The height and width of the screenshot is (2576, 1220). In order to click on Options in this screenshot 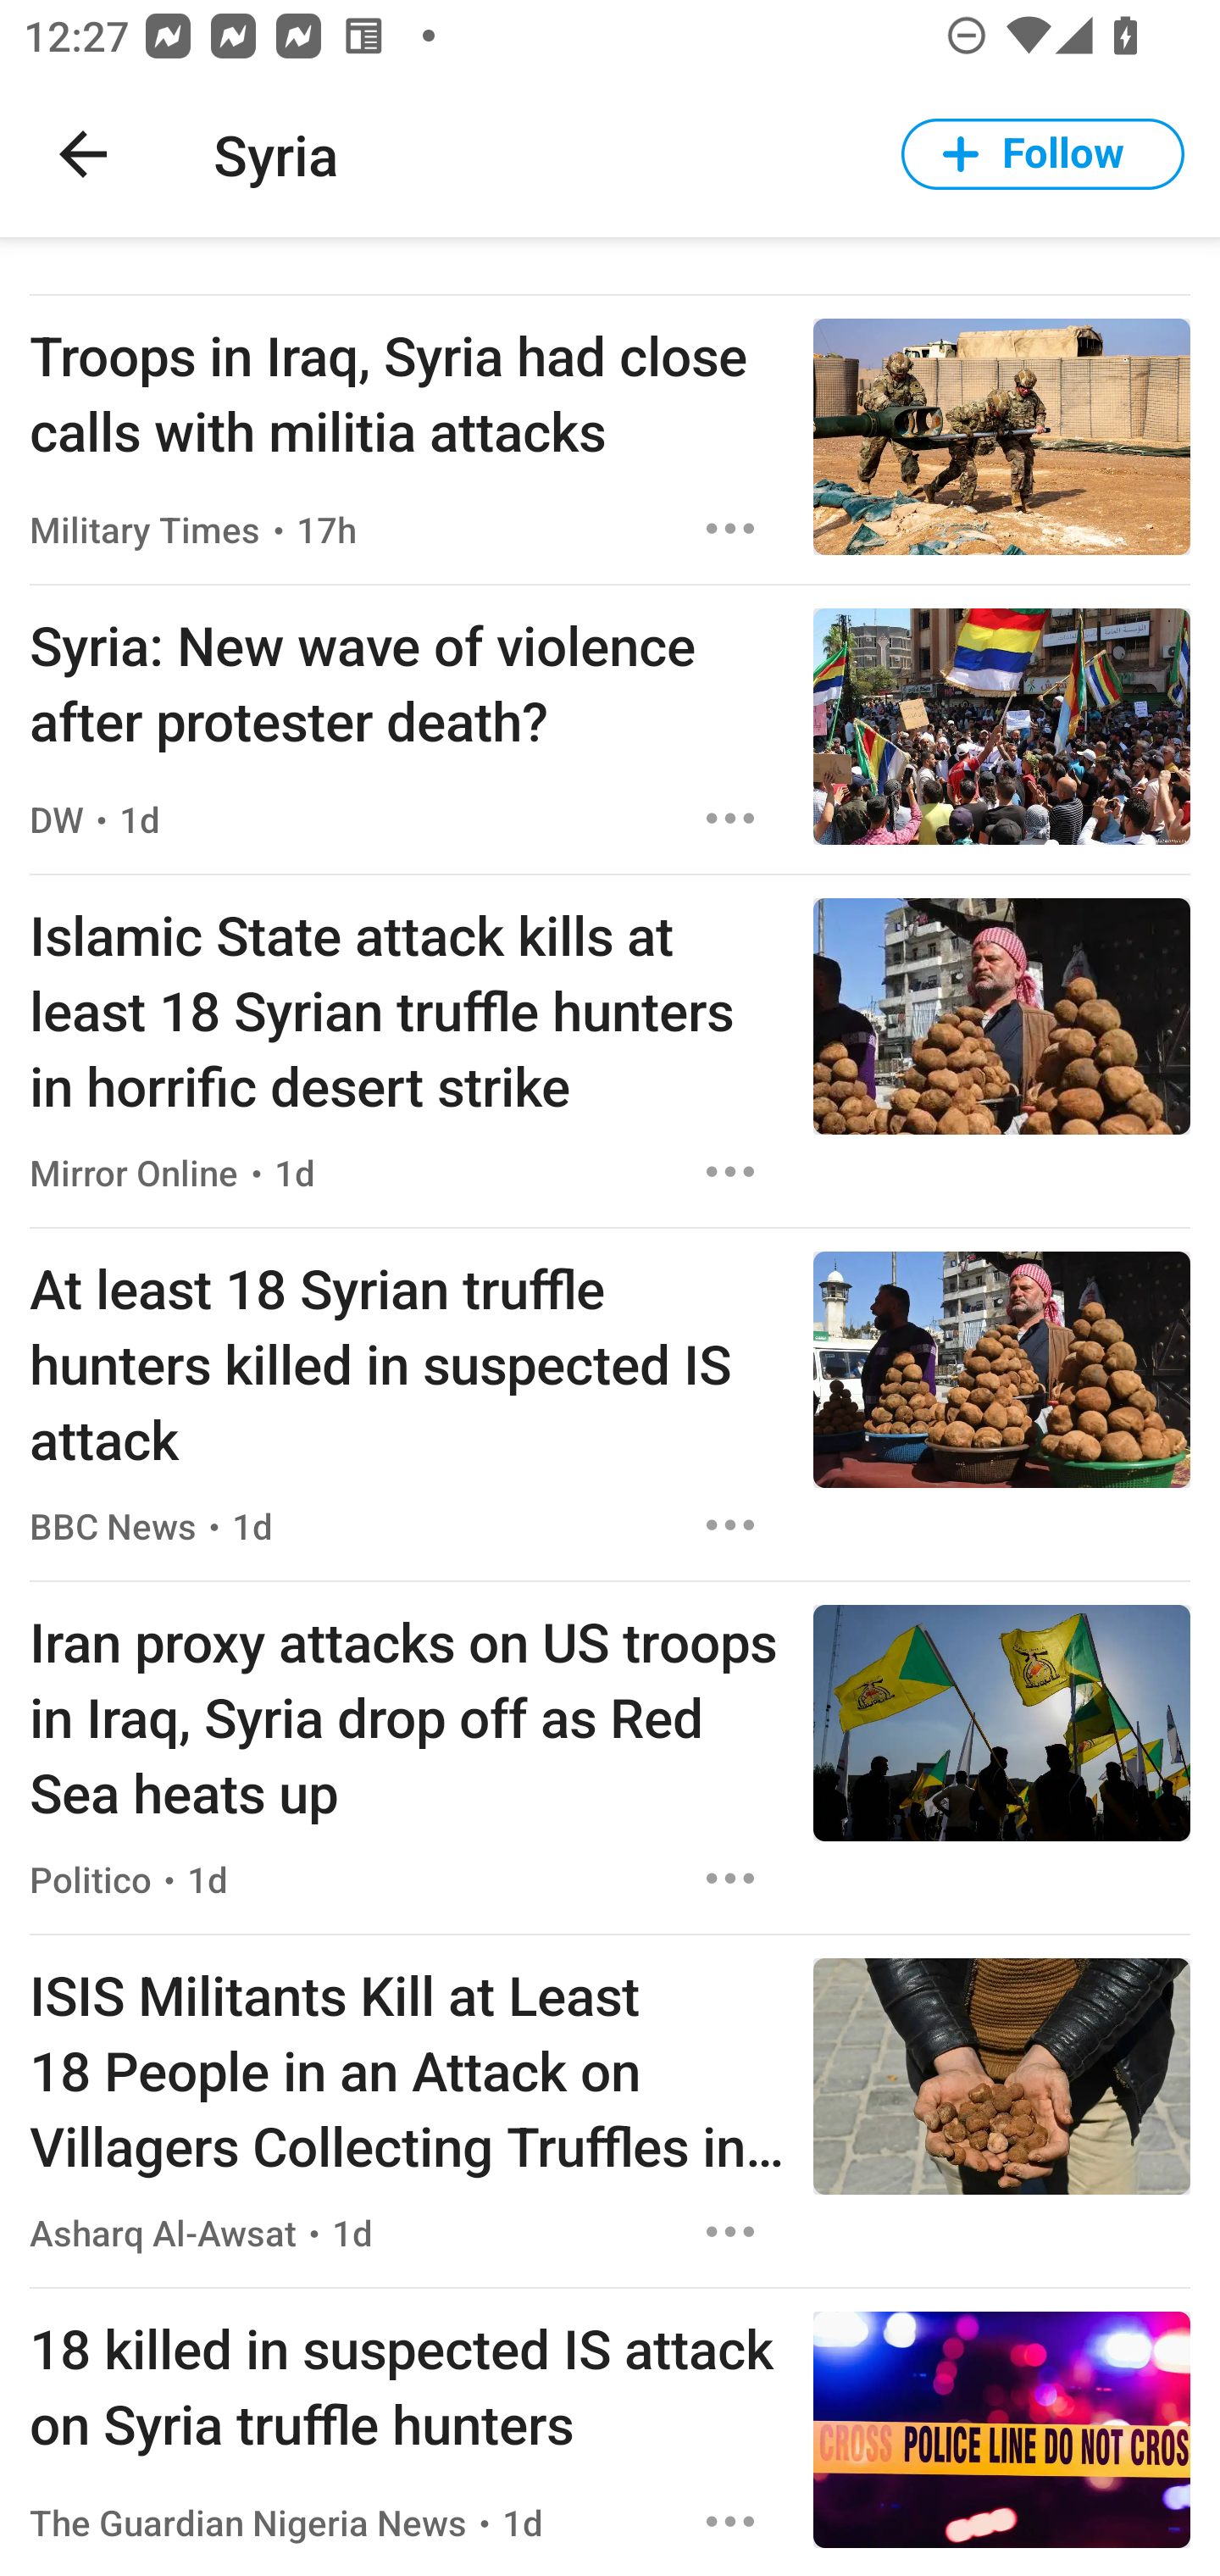, I will do `click(730, 2522)`.